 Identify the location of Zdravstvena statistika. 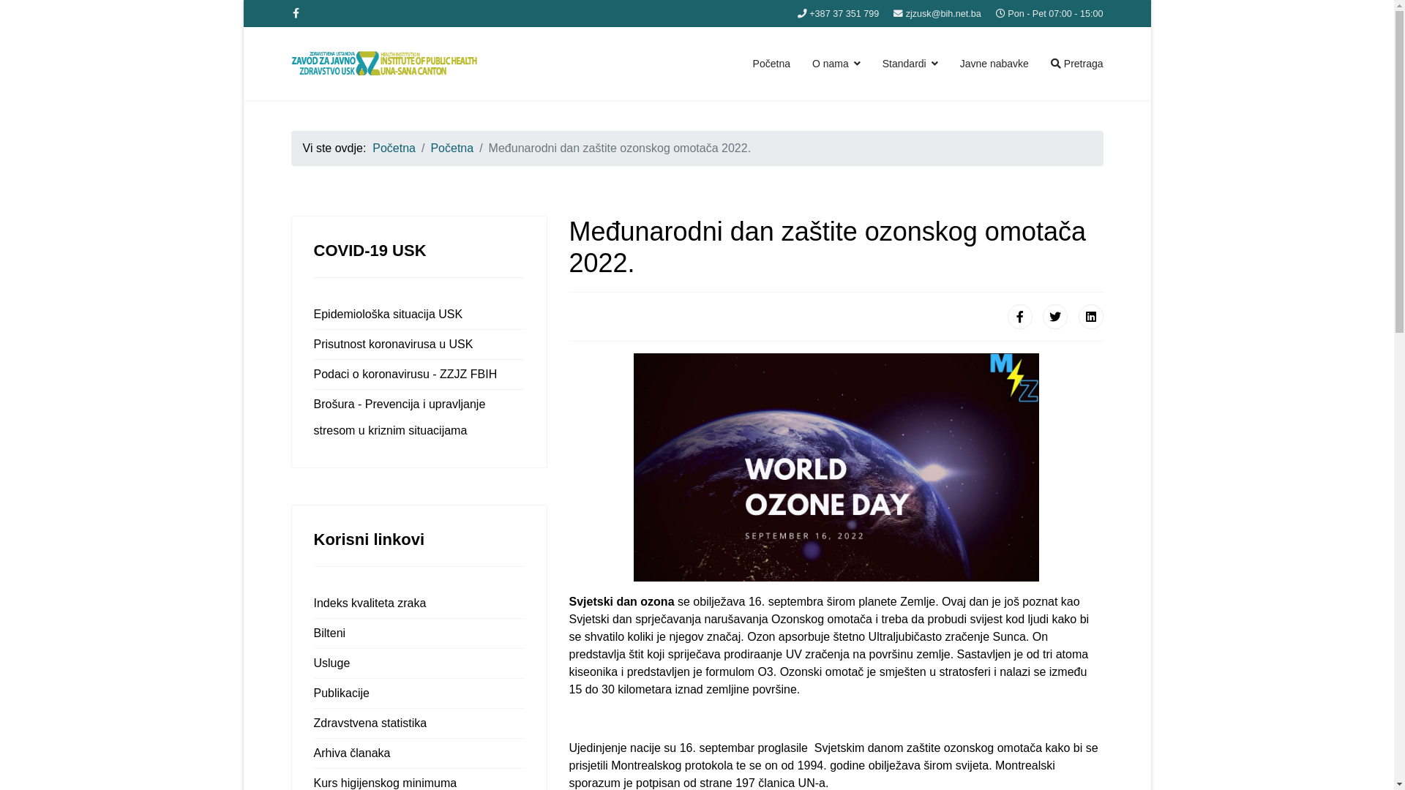
(419, 723).